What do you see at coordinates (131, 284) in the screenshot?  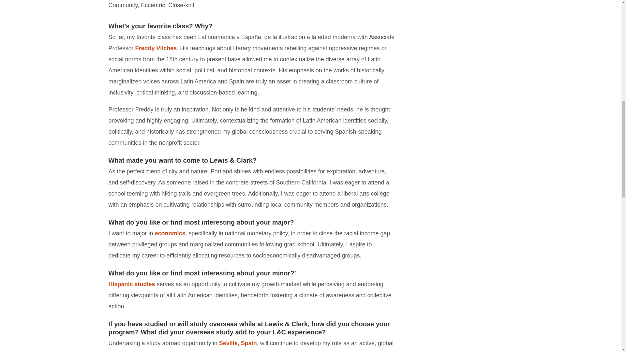 I see `Hispanic studies` at bounding box center [131, 284].